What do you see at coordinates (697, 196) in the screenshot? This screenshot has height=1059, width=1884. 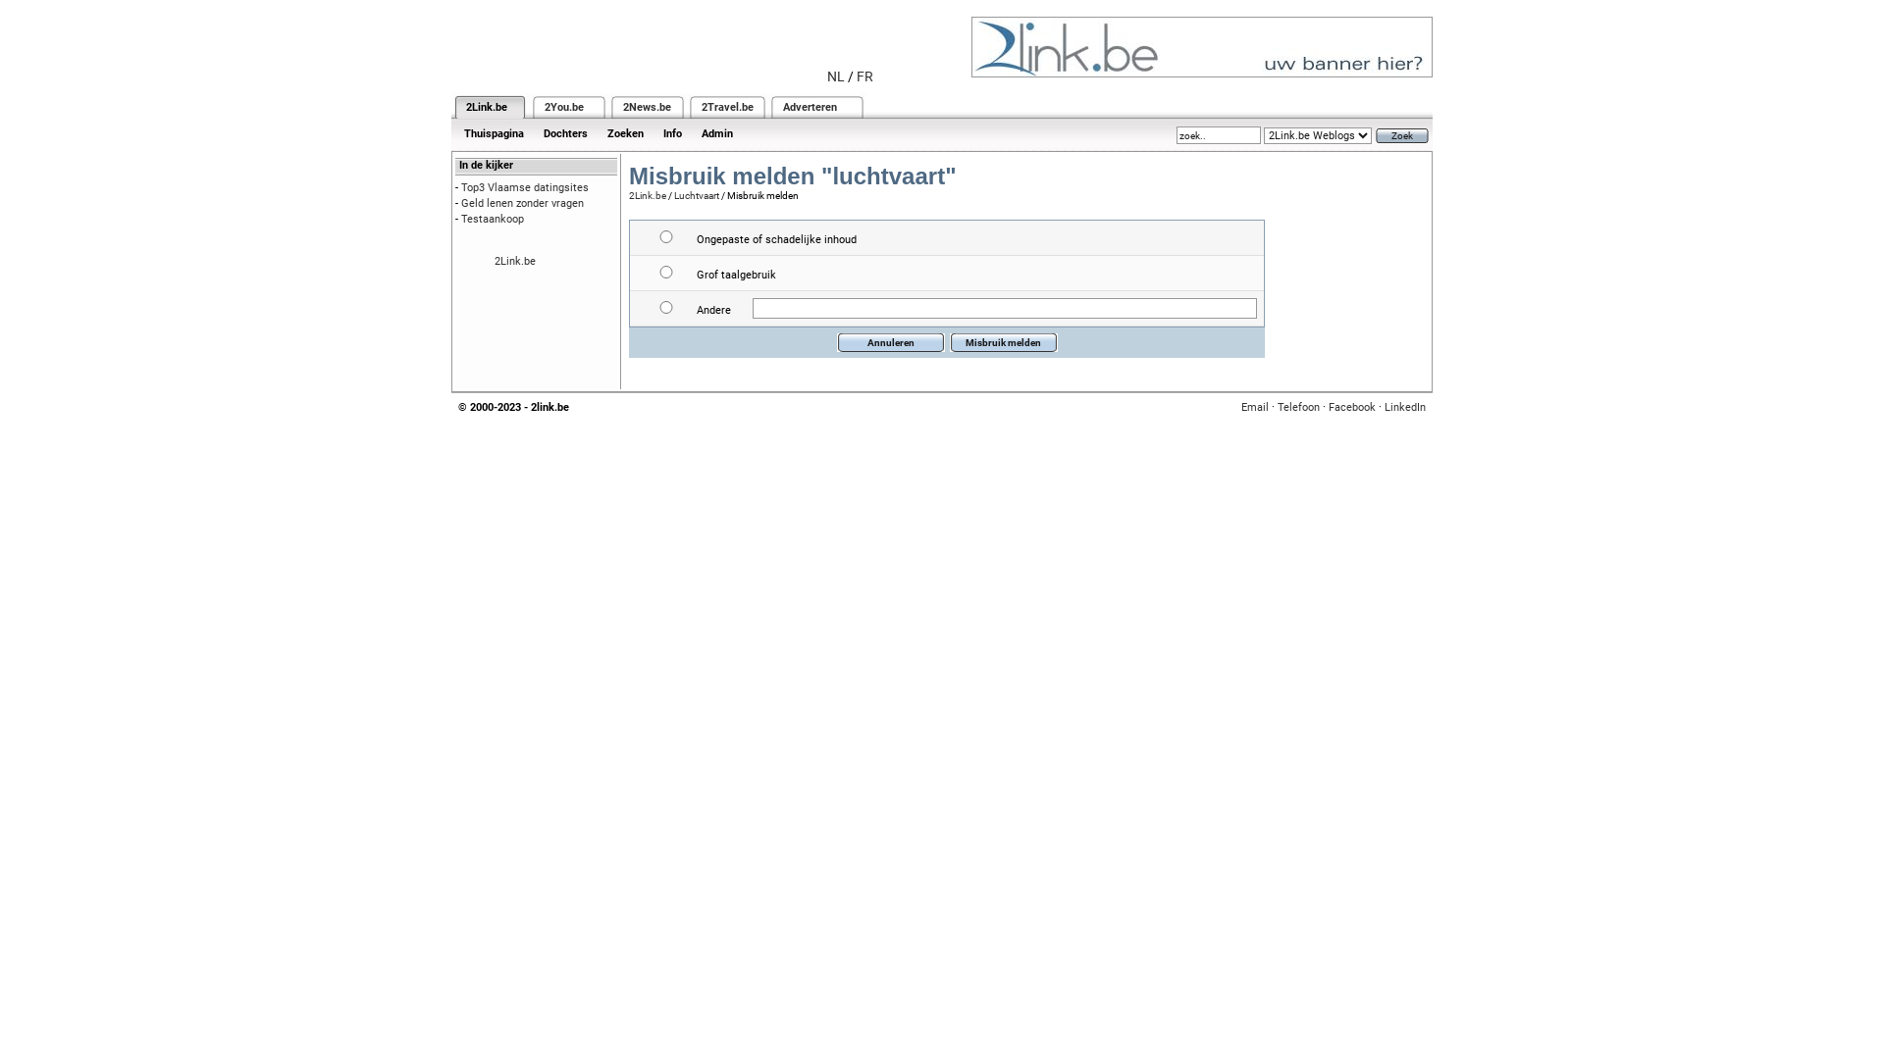 I see `Luchtvaart` at bounding box center [697, 196].